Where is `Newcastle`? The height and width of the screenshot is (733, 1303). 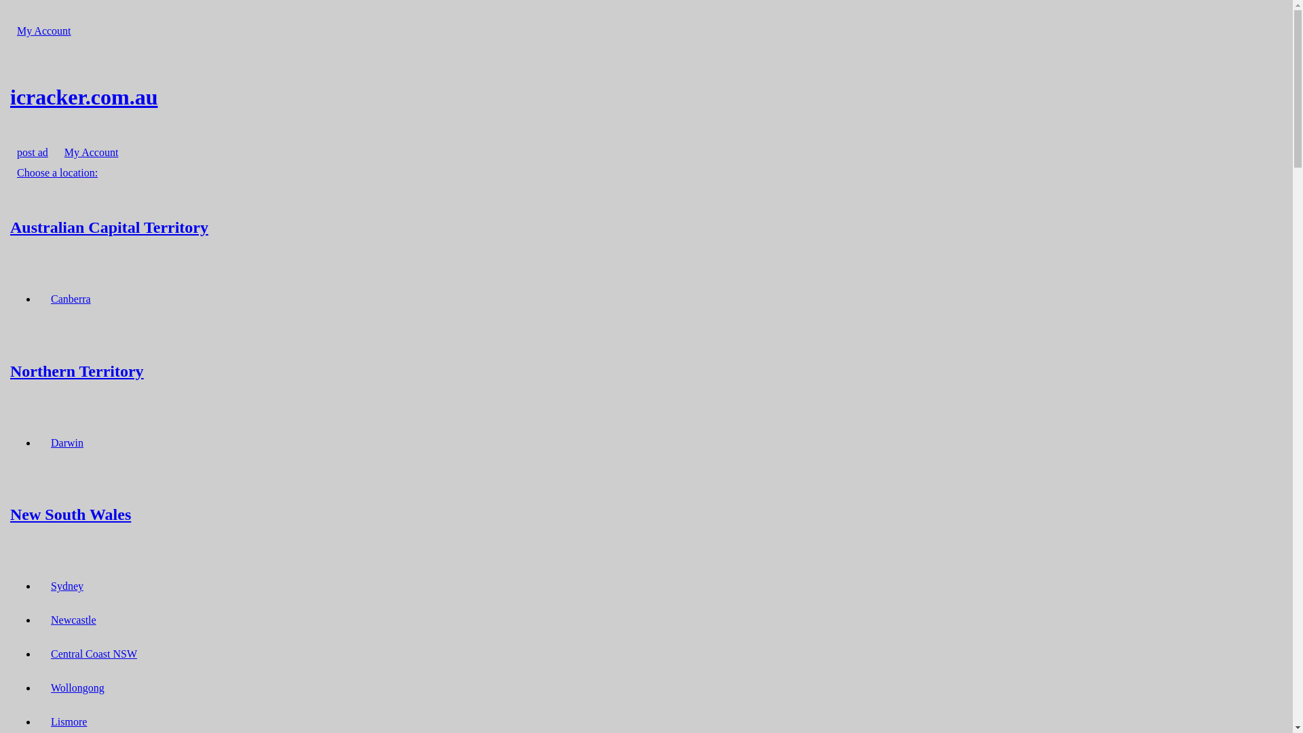 Newcastle is located at coordinates (73, 620).